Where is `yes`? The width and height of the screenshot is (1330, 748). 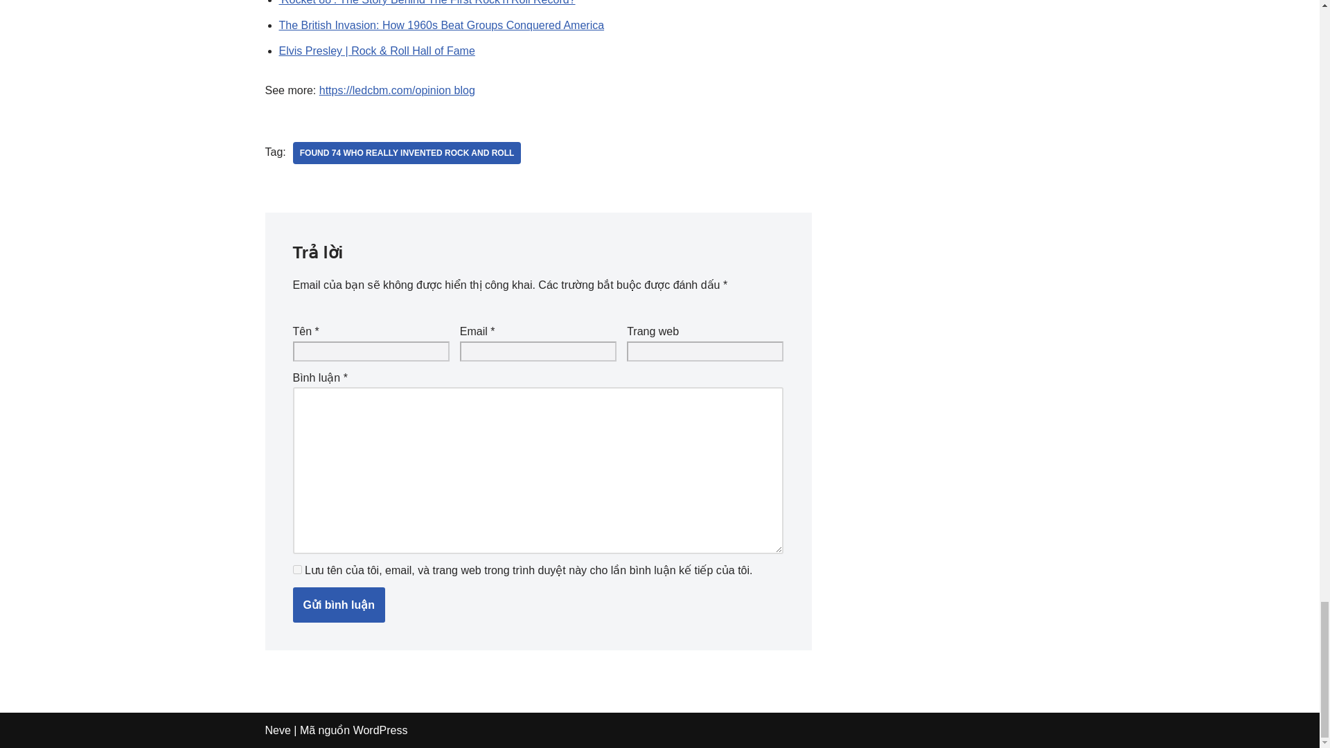 yes is located at coordinates (296, 569).